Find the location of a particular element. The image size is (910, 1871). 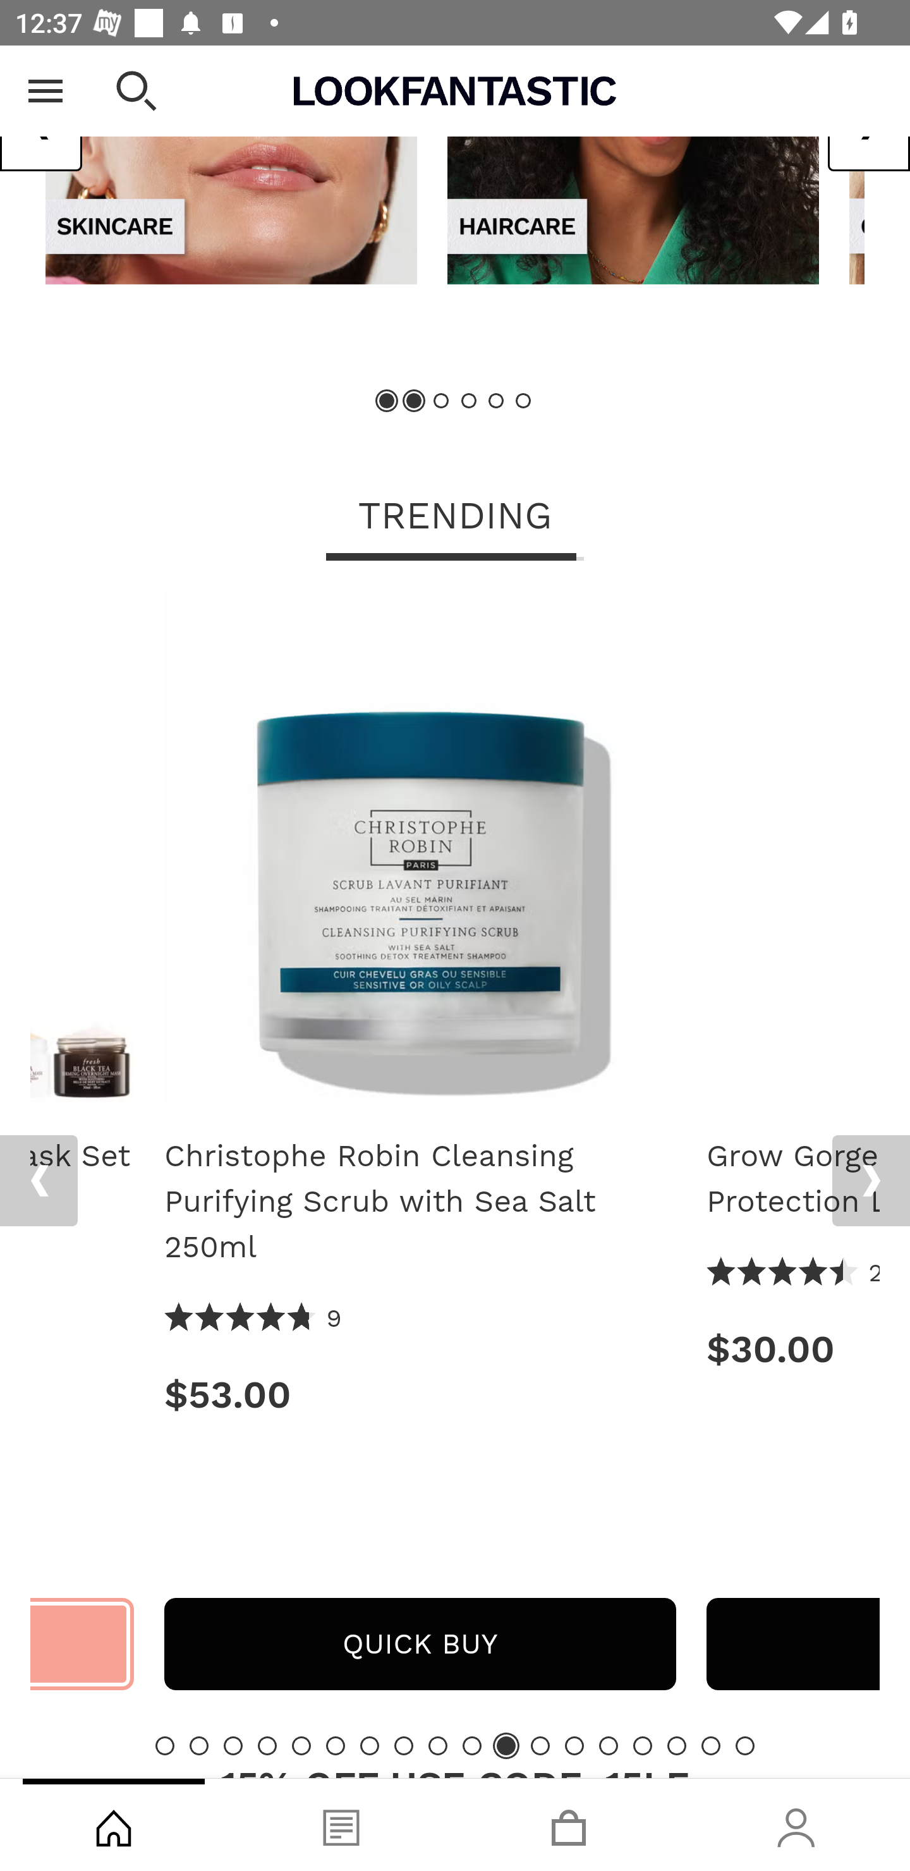

Slide 7 is located at coordinates (370, 1745).